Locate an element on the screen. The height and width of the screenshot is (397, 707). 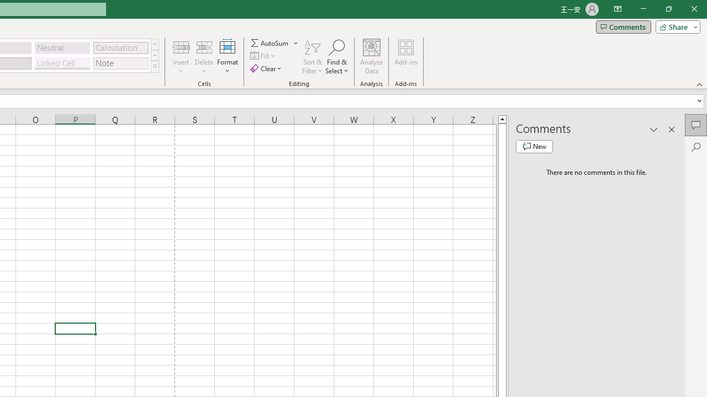
Task Pane Options is located at coordinates (654, 129).